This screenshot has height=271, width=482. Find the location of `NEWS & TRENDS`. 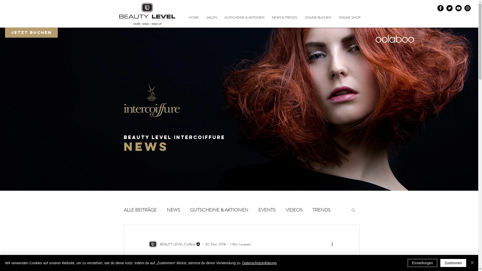

NEWS & TRENDS is located at coordinates (285, 18).